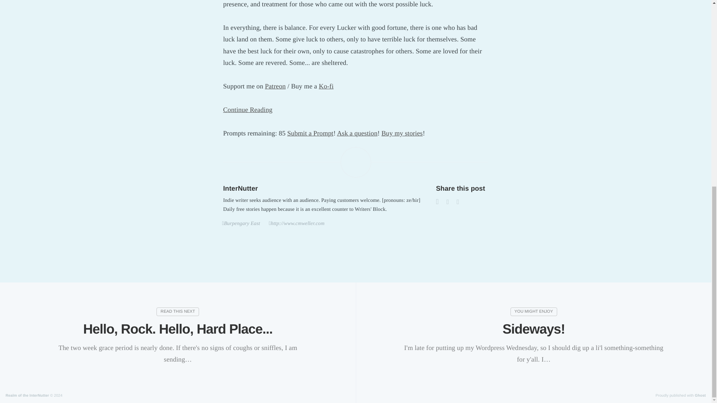 The image size is (717, 403). What do you see at coordinates (310, 133) in the screenshot?
I see `Submit a Prompt` at bounding box center [310, 133].